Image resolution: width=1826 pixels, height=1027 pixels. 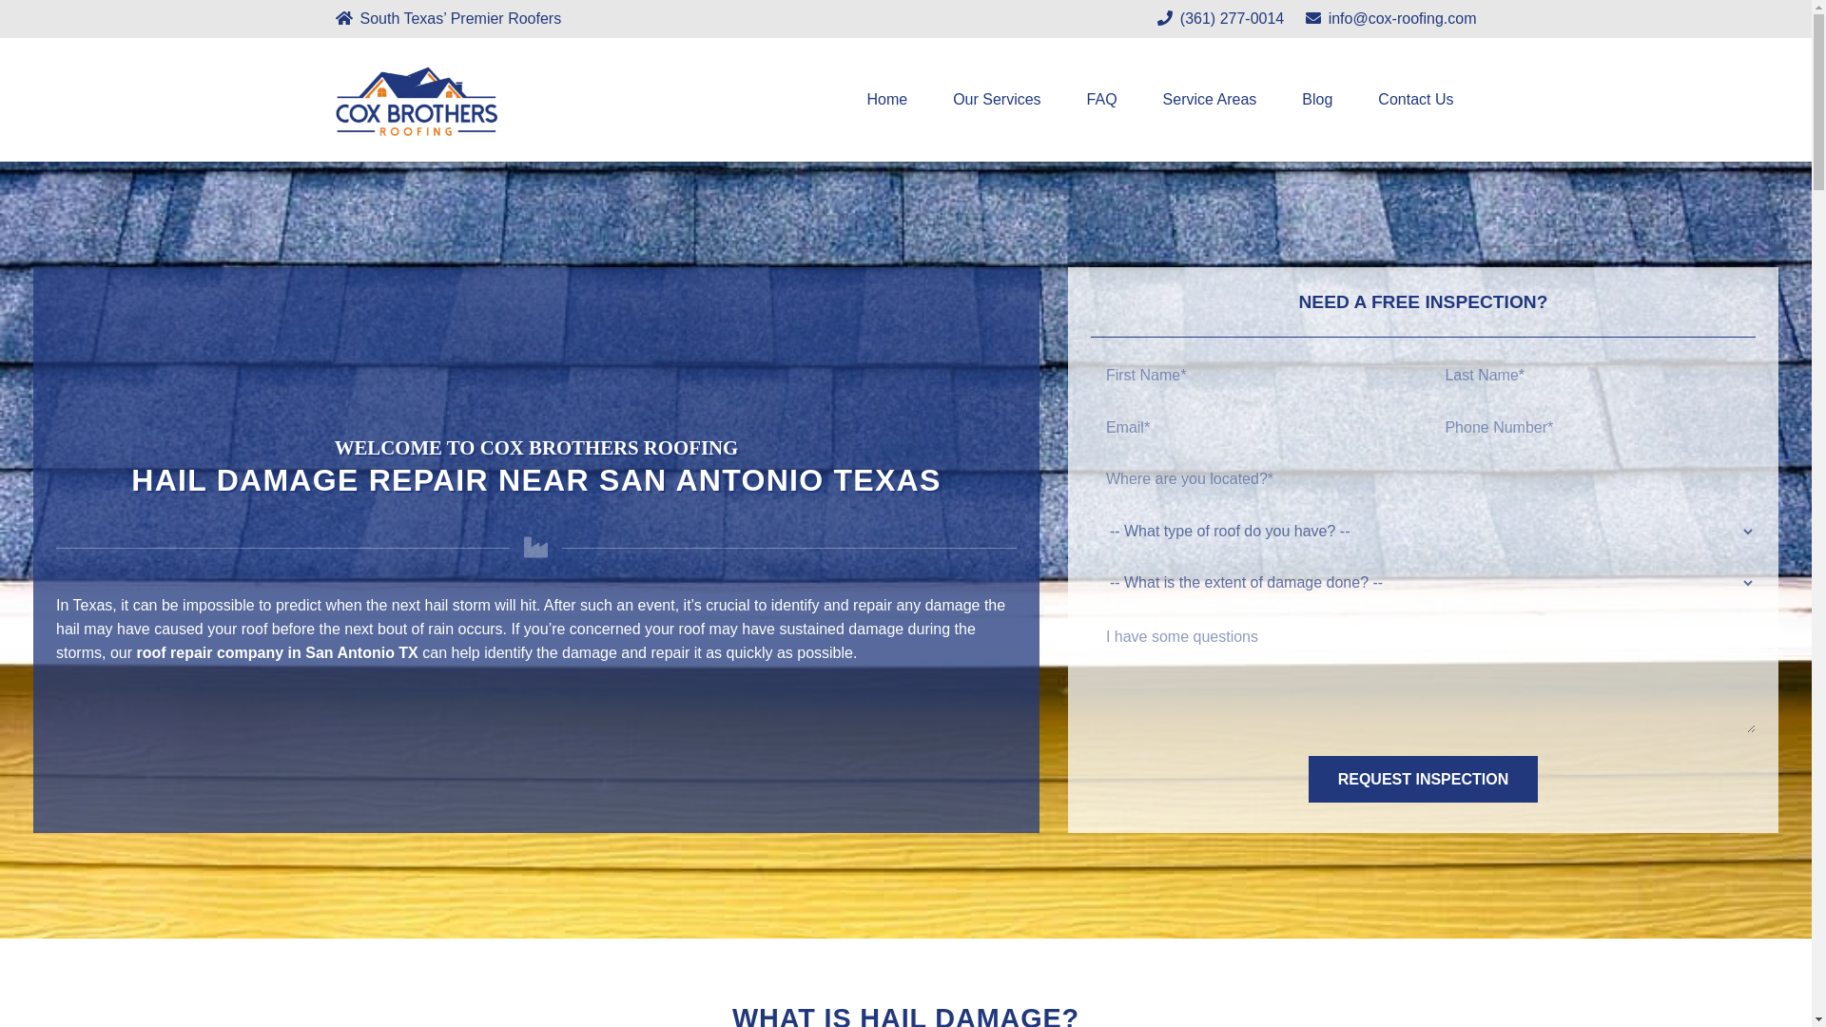 What do you see at coordinates (1101, 99) in the screenshot?
I see `FAQ` at bounding box center [1101, 99].